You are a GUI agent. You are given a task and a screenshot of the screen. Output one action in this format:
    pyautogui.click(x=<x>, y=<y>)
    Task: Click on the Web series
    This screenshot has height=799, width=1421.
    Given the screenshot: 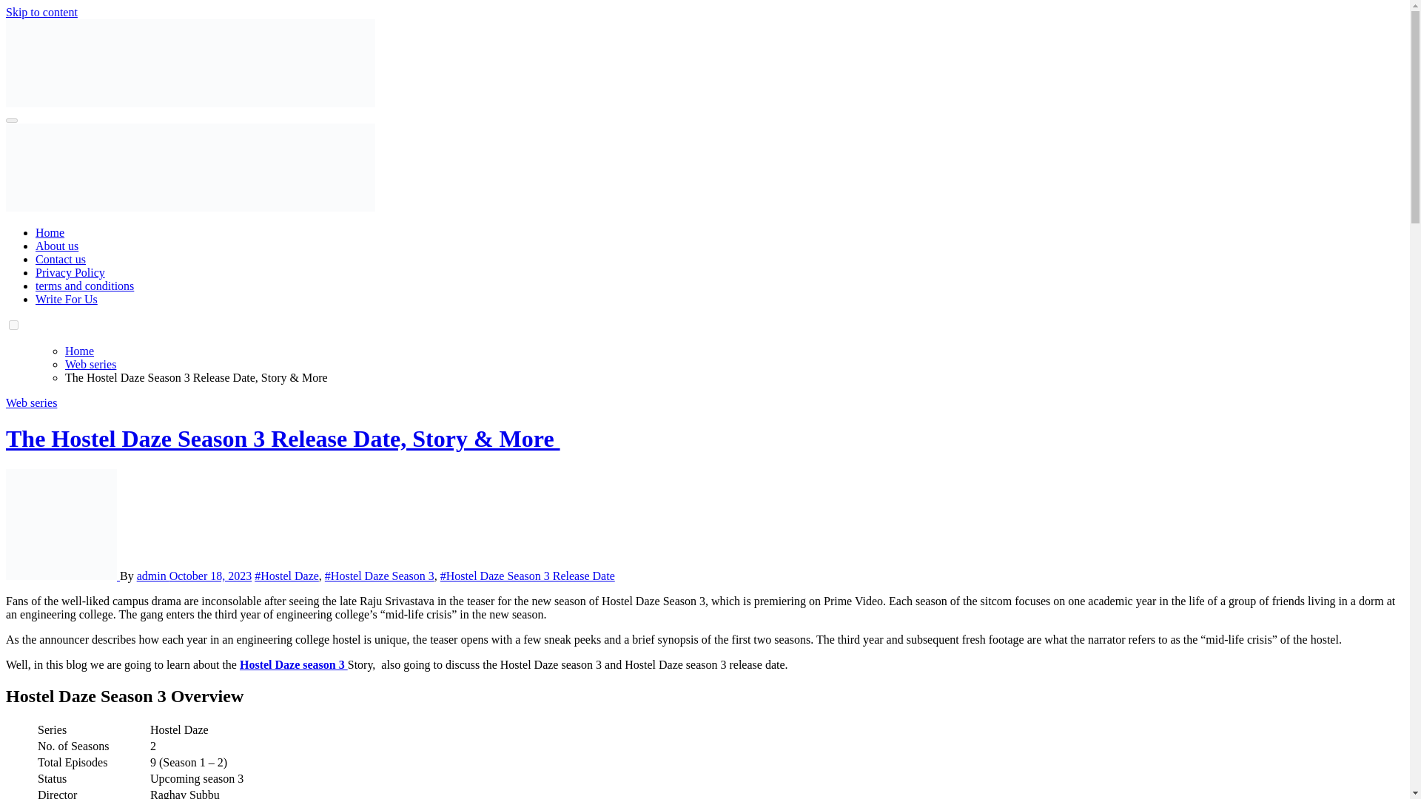 What is the action you would take?
    pyautogui.click(x=31, y=402)
    